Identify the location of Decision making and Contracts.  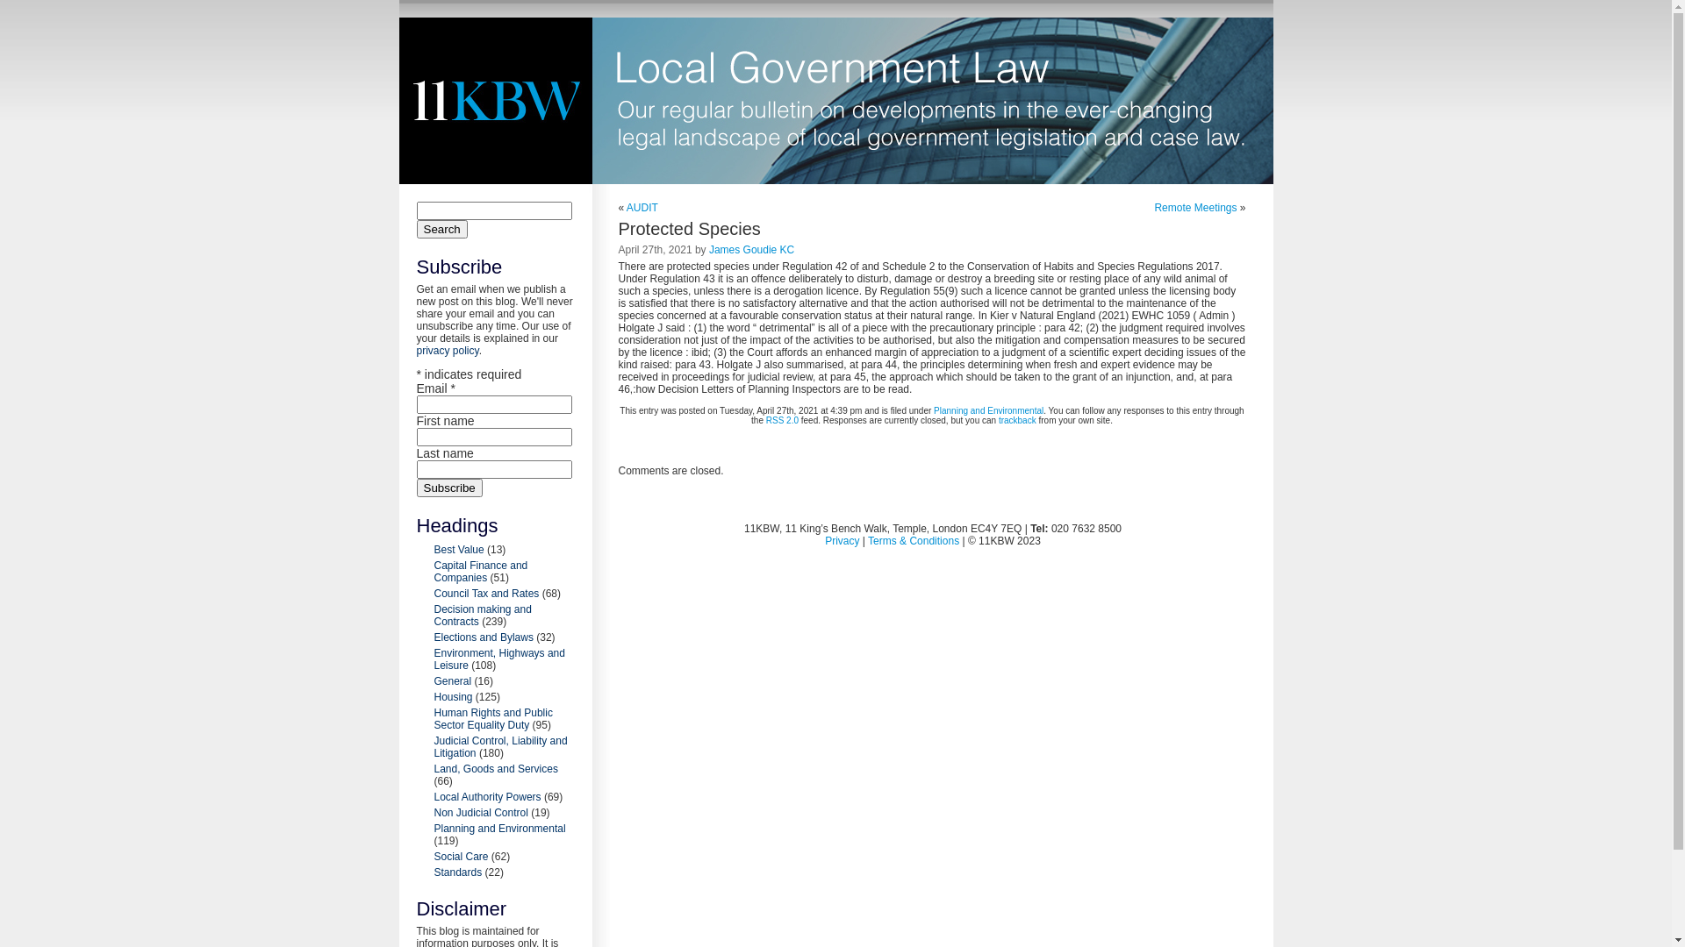
(482, 616).